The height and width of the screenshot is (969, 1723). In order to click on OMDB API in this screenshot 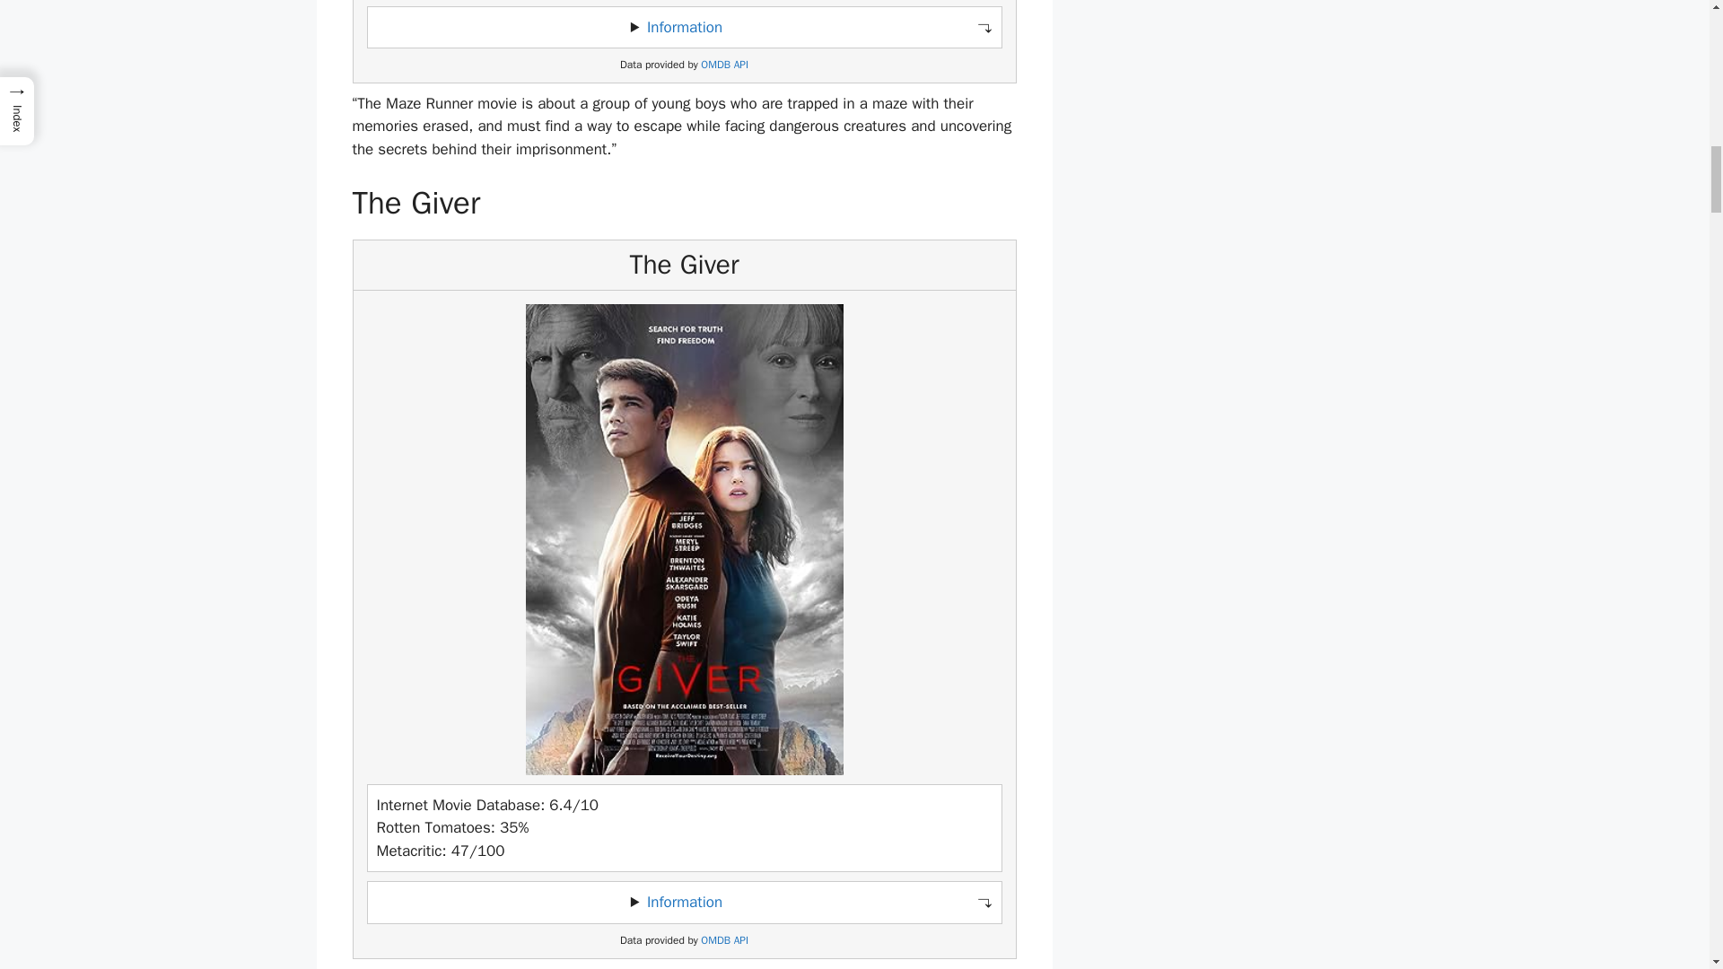, I will do `click(724, 65)`.